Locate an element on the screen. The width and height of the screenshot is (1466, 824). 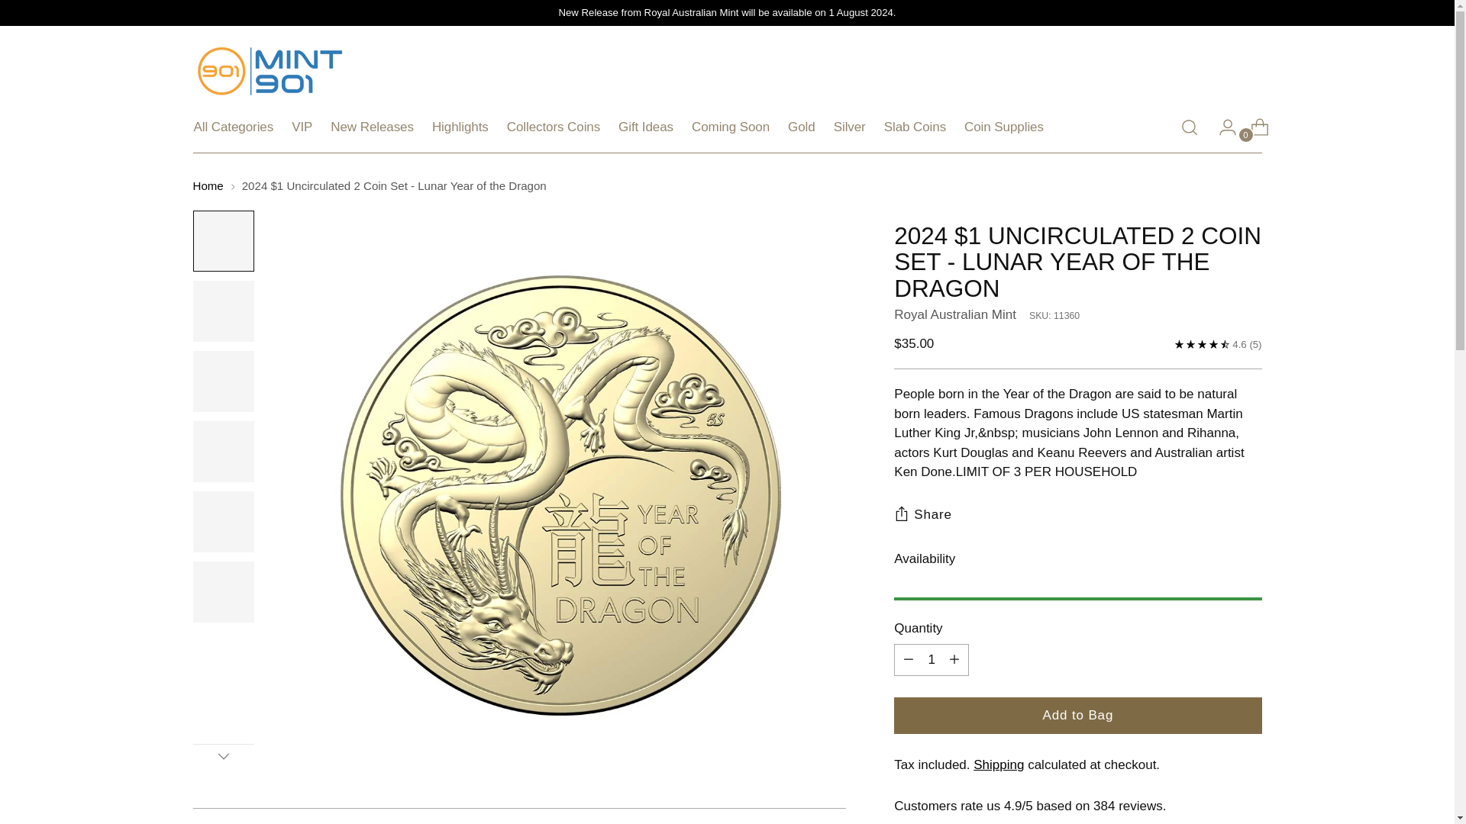
Highlights is located at coordinates (460, 127).